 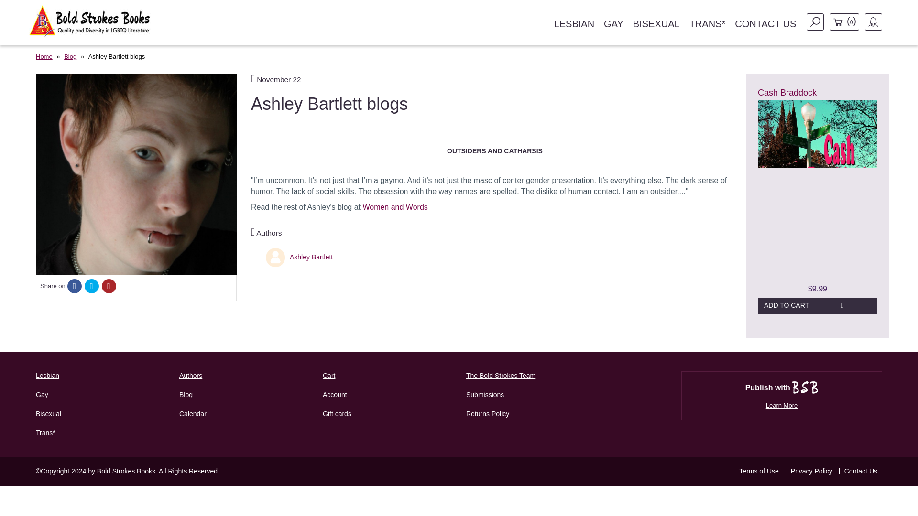 What do you see at coordinates (395, 207) in the screenshot?
I see `Women and Words` at bounding box center [395, 207].